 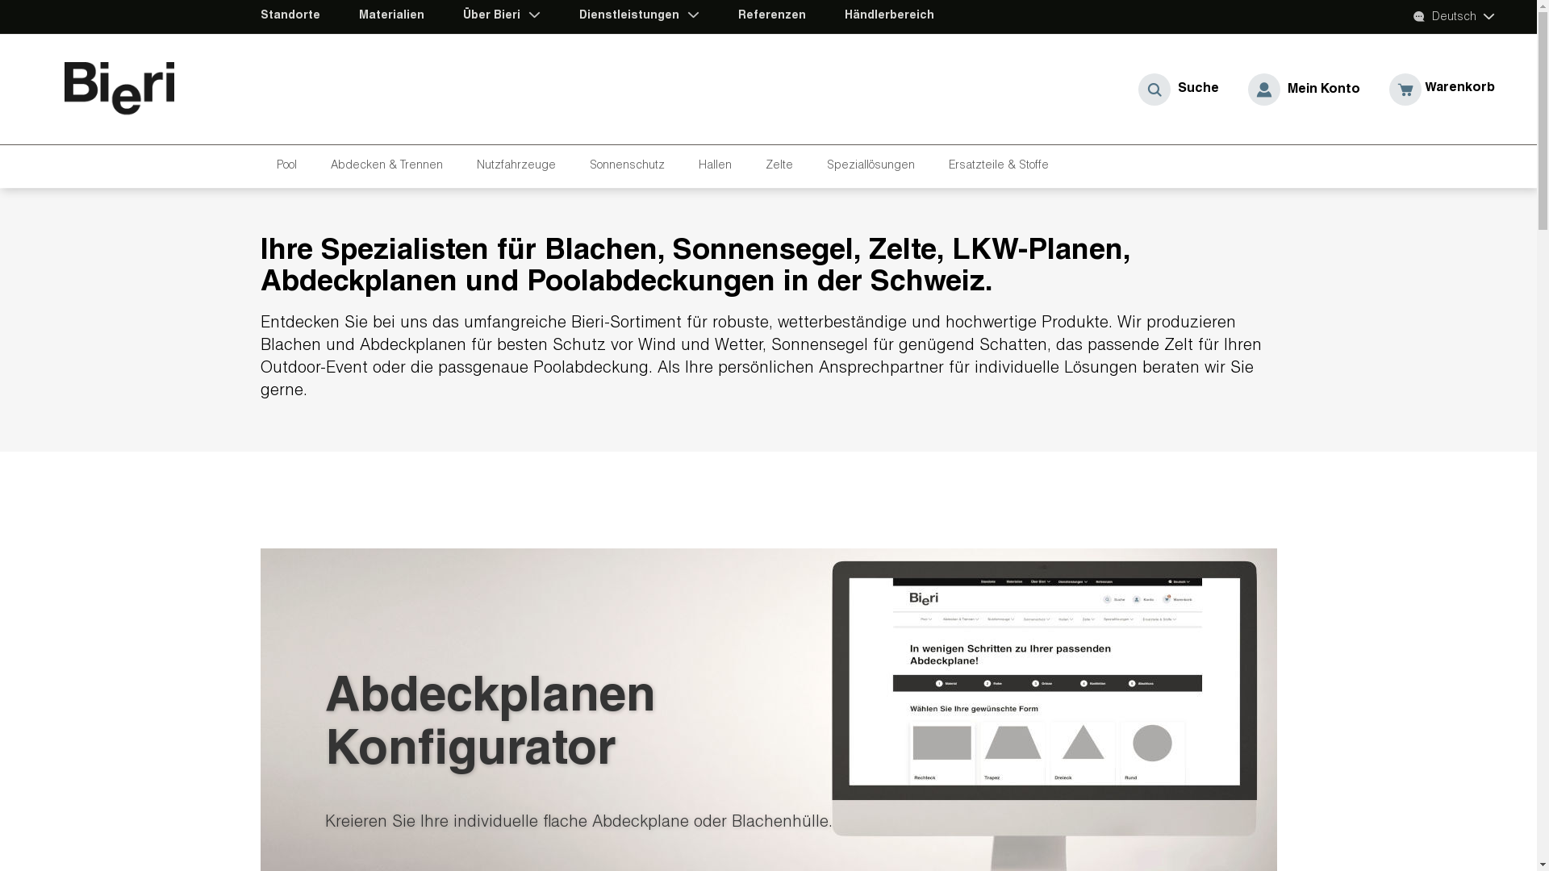 What do you see at coordinates (1002, 166) in the screenshot?
I see `Ersatzteile & Stoffe` at bounding box center [1002, 166].